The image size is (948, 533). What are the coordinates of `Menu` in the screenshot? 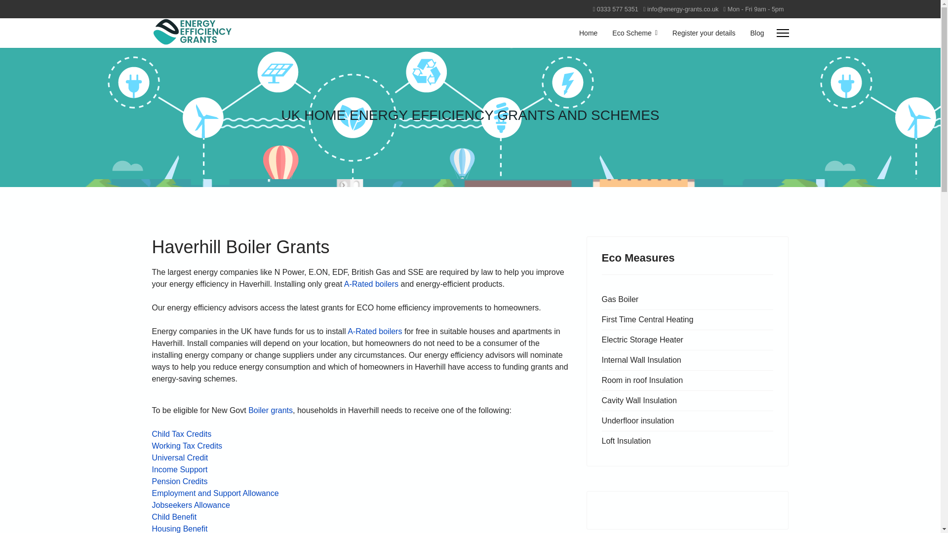 It's located at (782, 33).